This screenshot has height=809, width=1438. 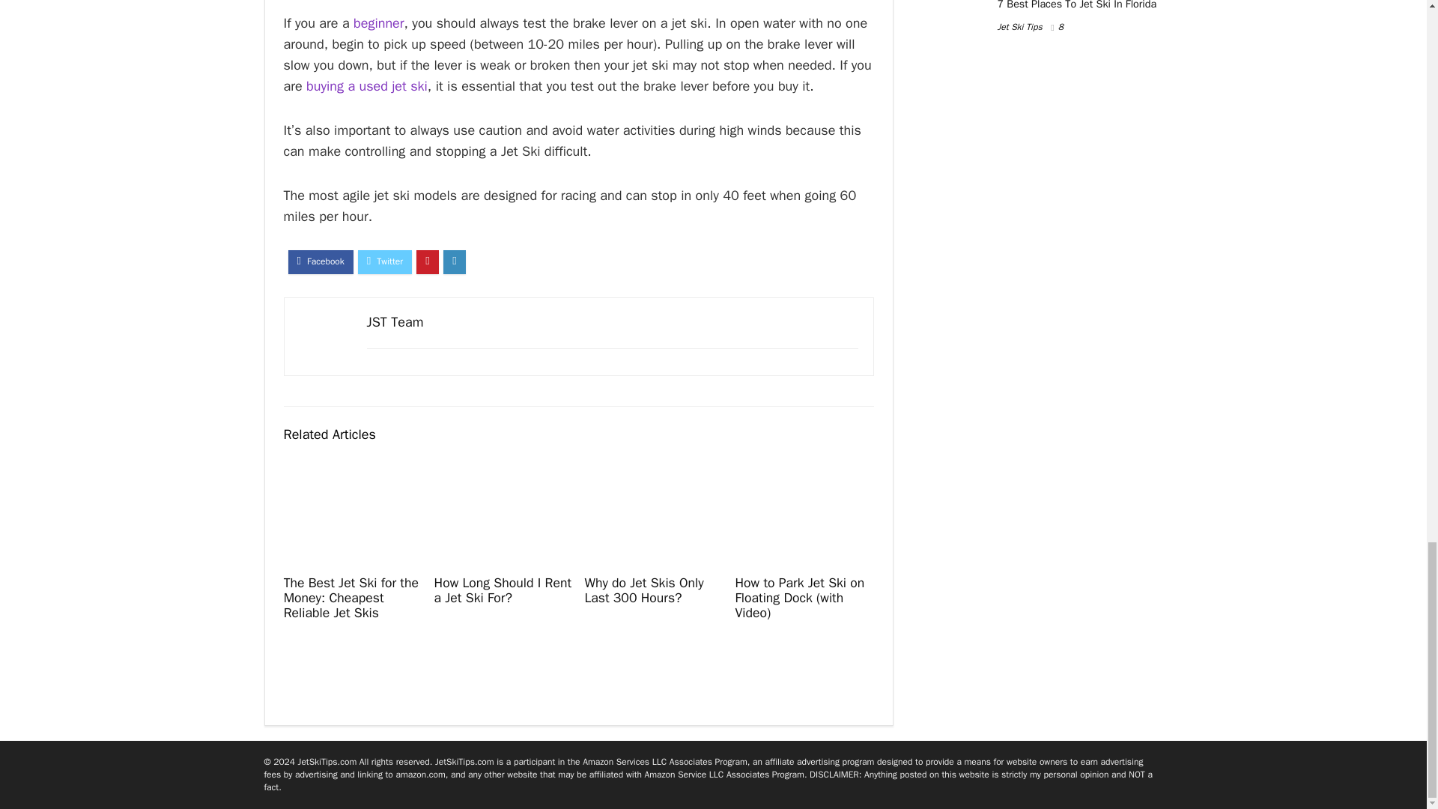 I want to click on Why do Jet Skis Only Last 300 Hours?, so click(x=643, y=590).